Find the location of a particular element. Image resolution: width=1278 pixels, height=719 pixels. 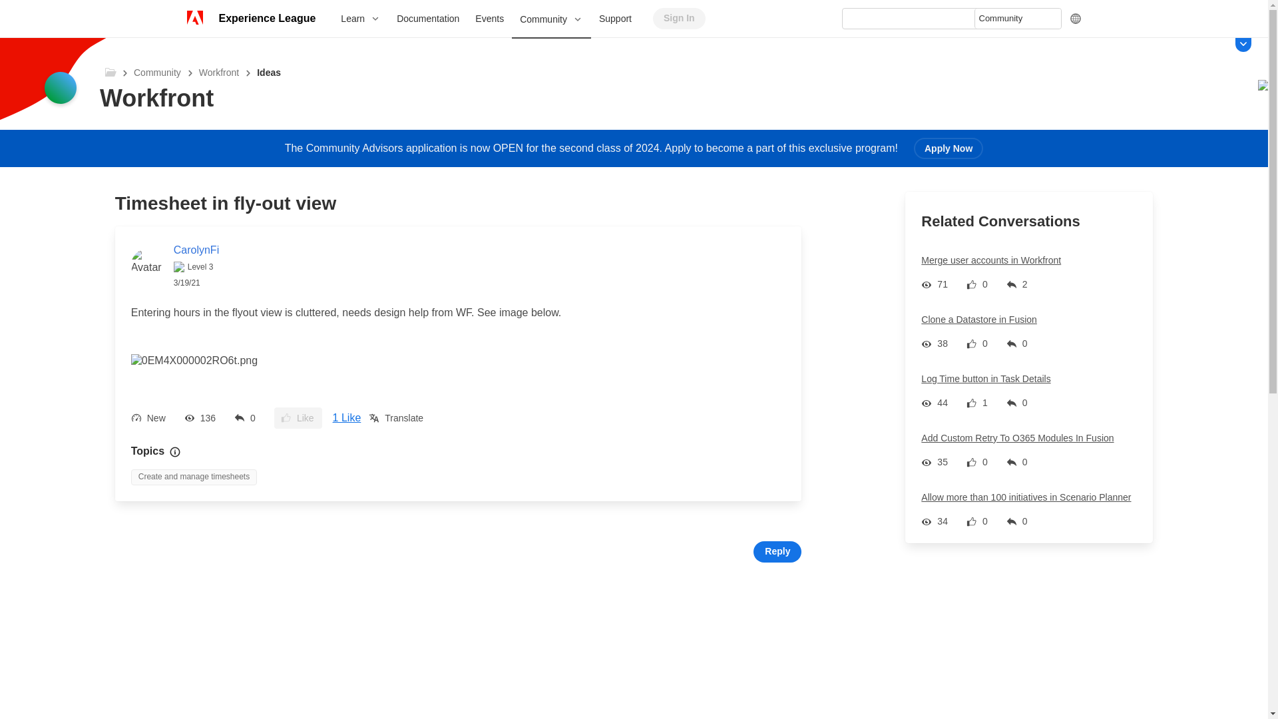

Experience League is located at coordinates (266, 19).